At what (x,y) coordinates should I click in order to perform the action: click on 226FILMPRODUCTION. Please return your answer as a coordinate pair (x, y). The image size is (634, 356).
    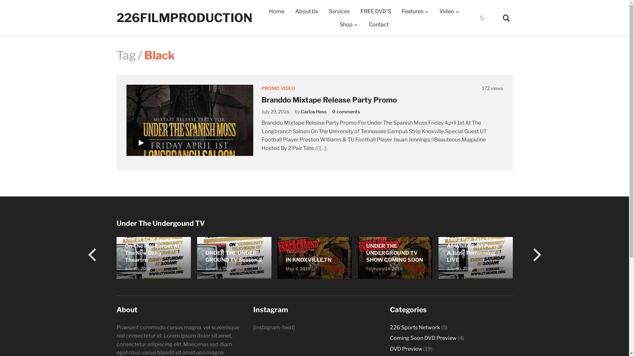
    Looking at the image, I should click on (184, 18).